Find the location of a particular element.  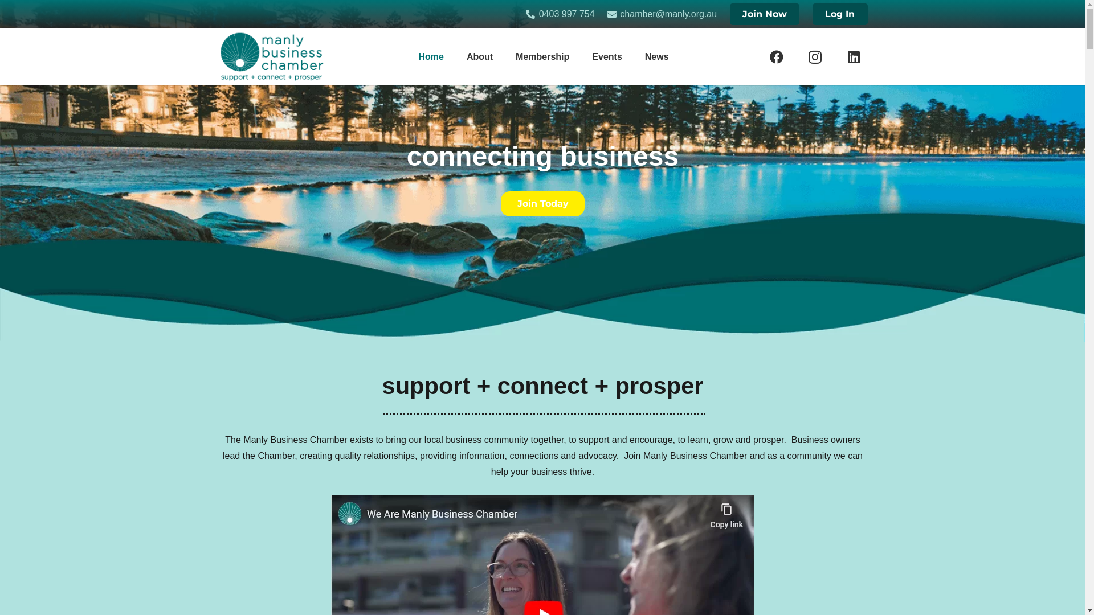

Join Today is located at coordinates (543, 204).